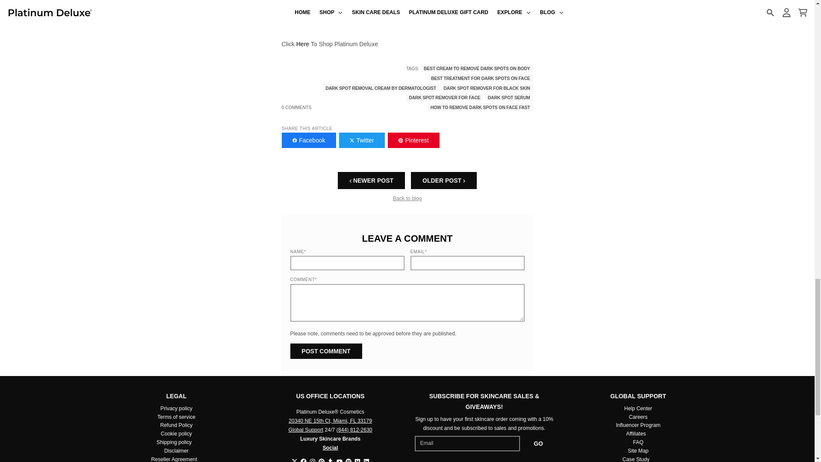  I want to click on Facebook - Platinum Deluxe Cosmetics, so click(303, 460).